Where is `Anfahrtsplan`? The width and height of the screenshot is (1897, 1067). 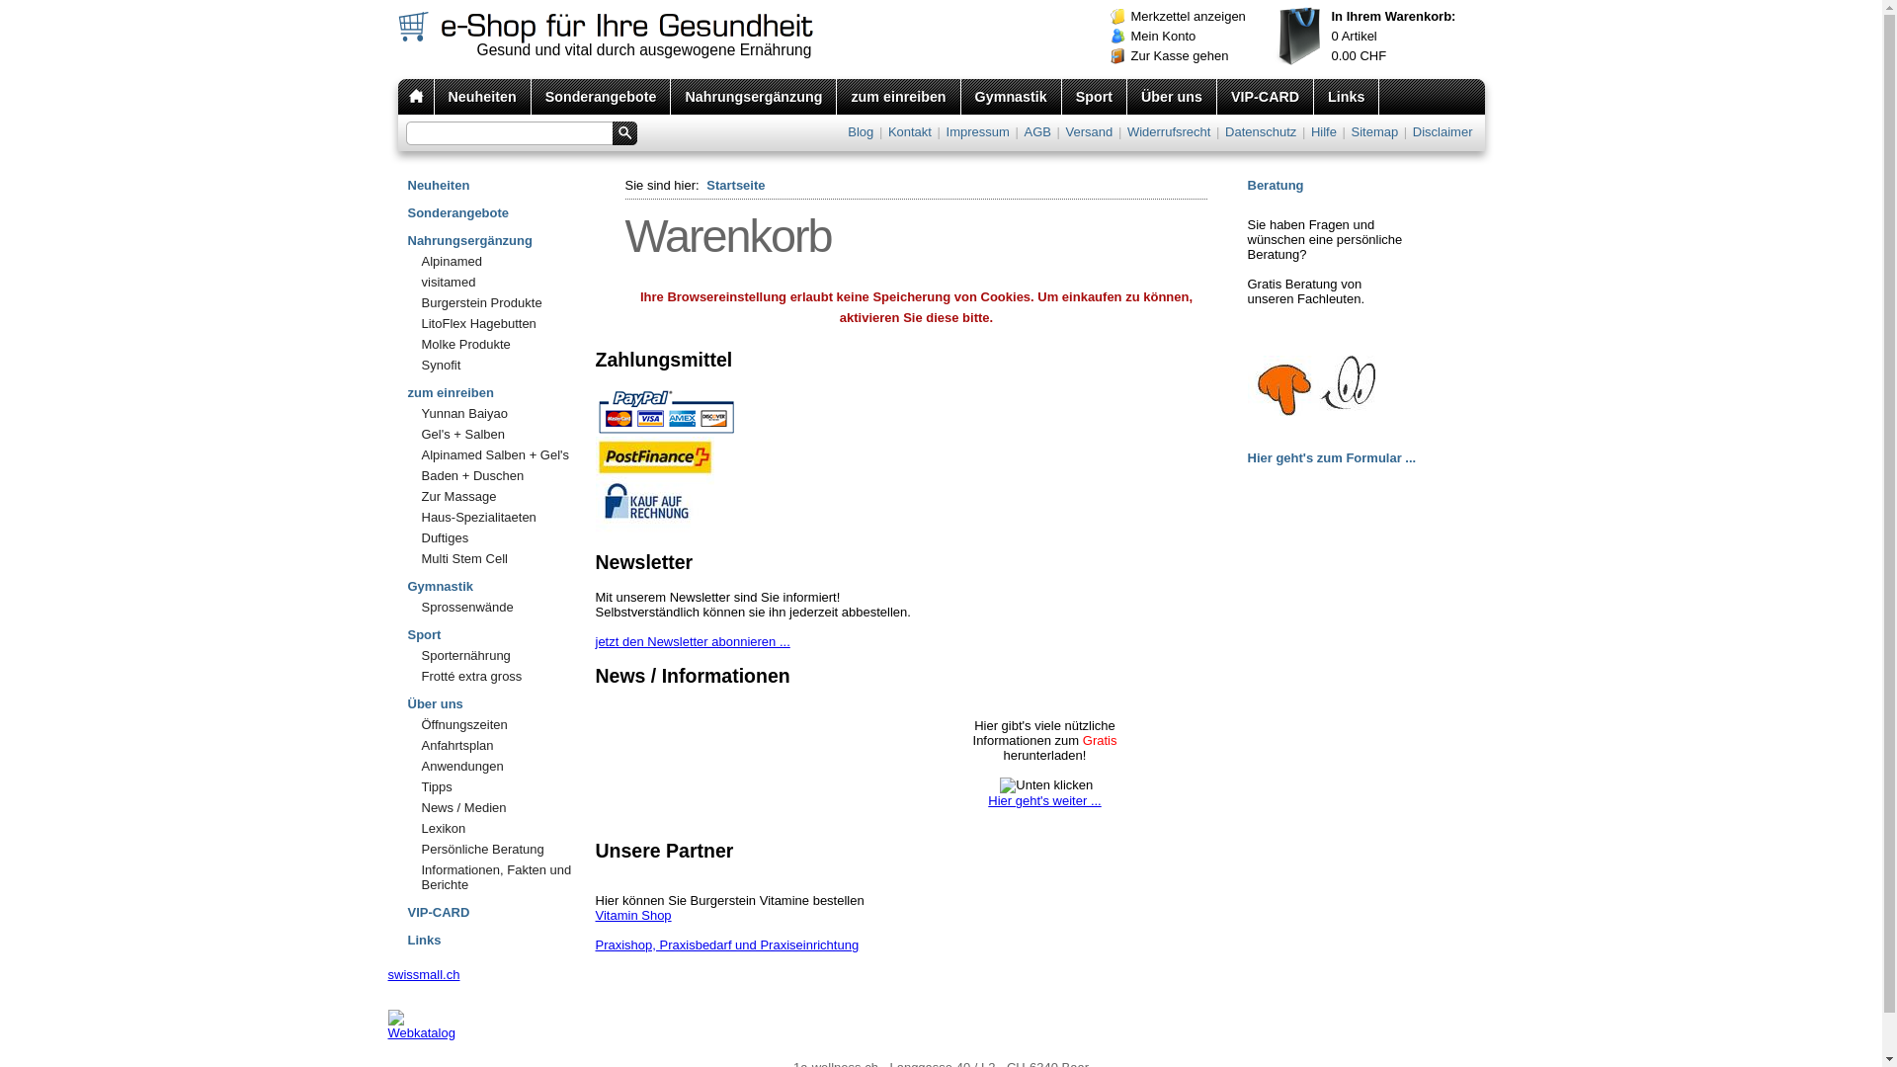
Anfahrtsplan is located at coordinates (501, 745).